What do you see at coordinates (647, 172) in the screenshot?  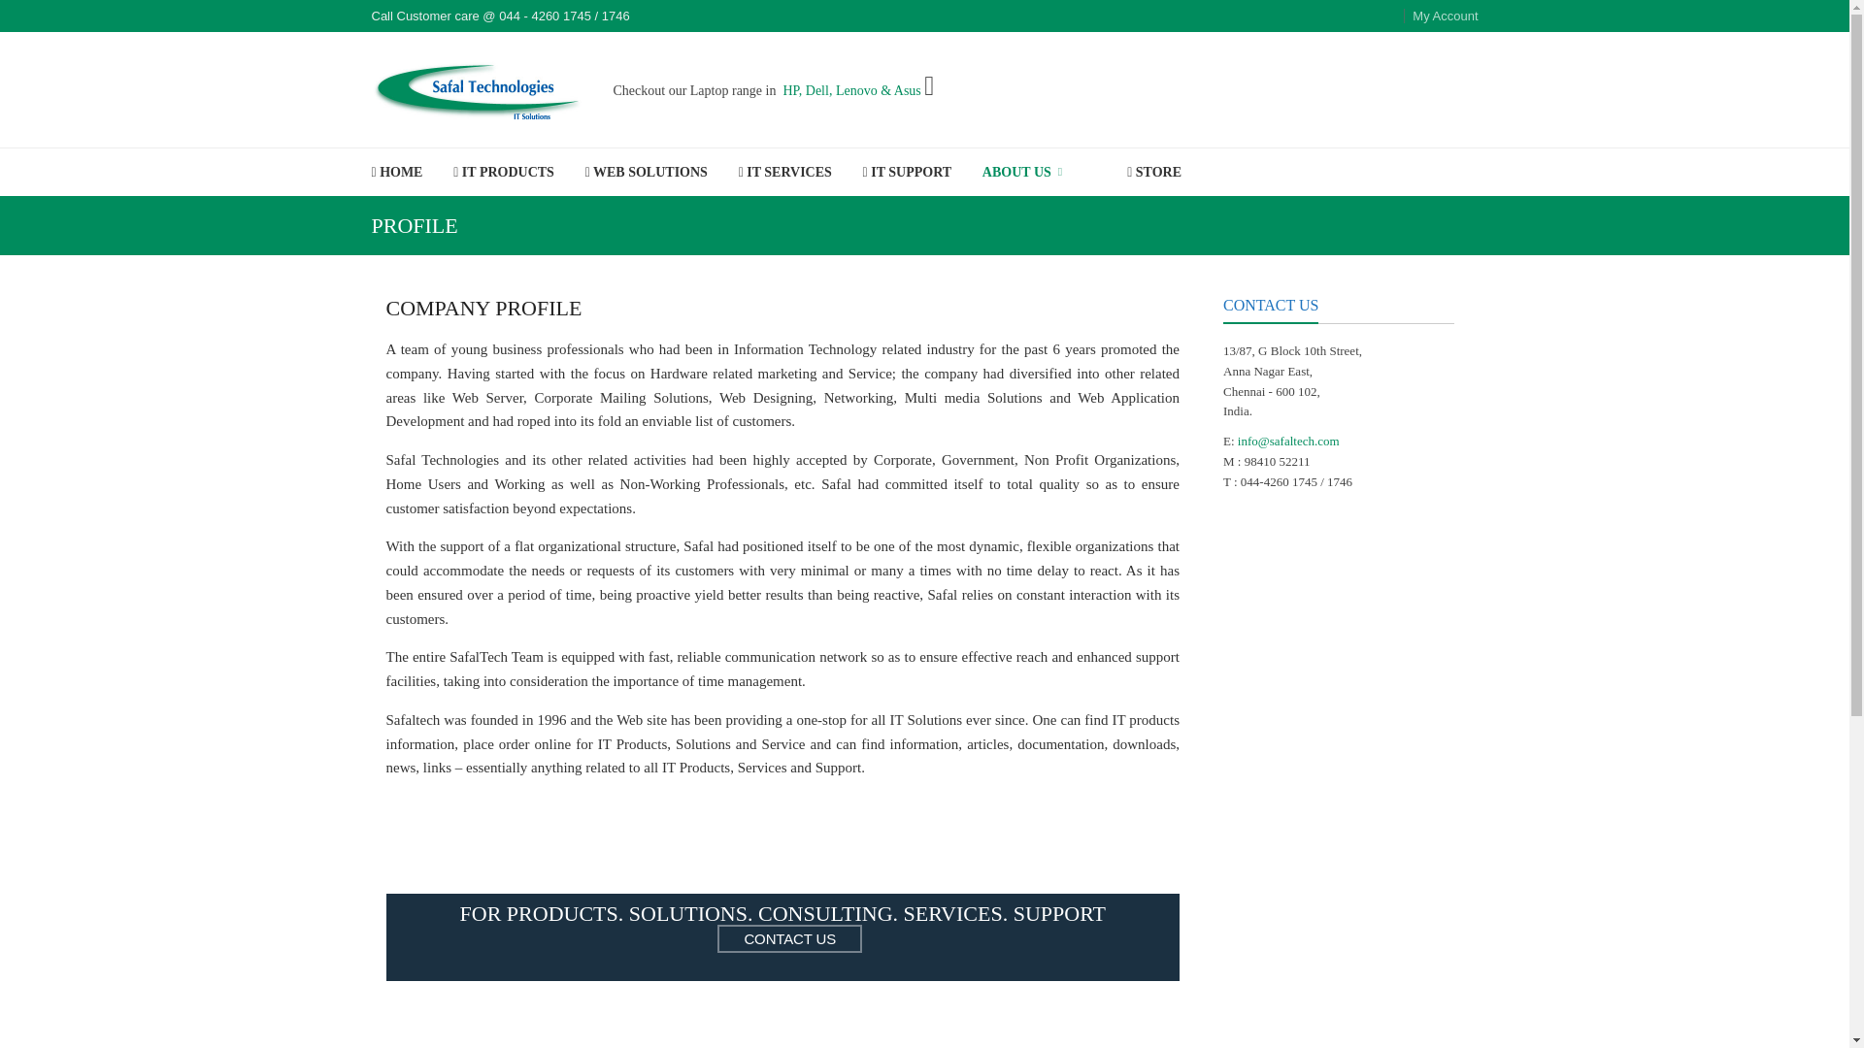 I see `WEB SOLUTIONS` at bounding box center [647, 172].